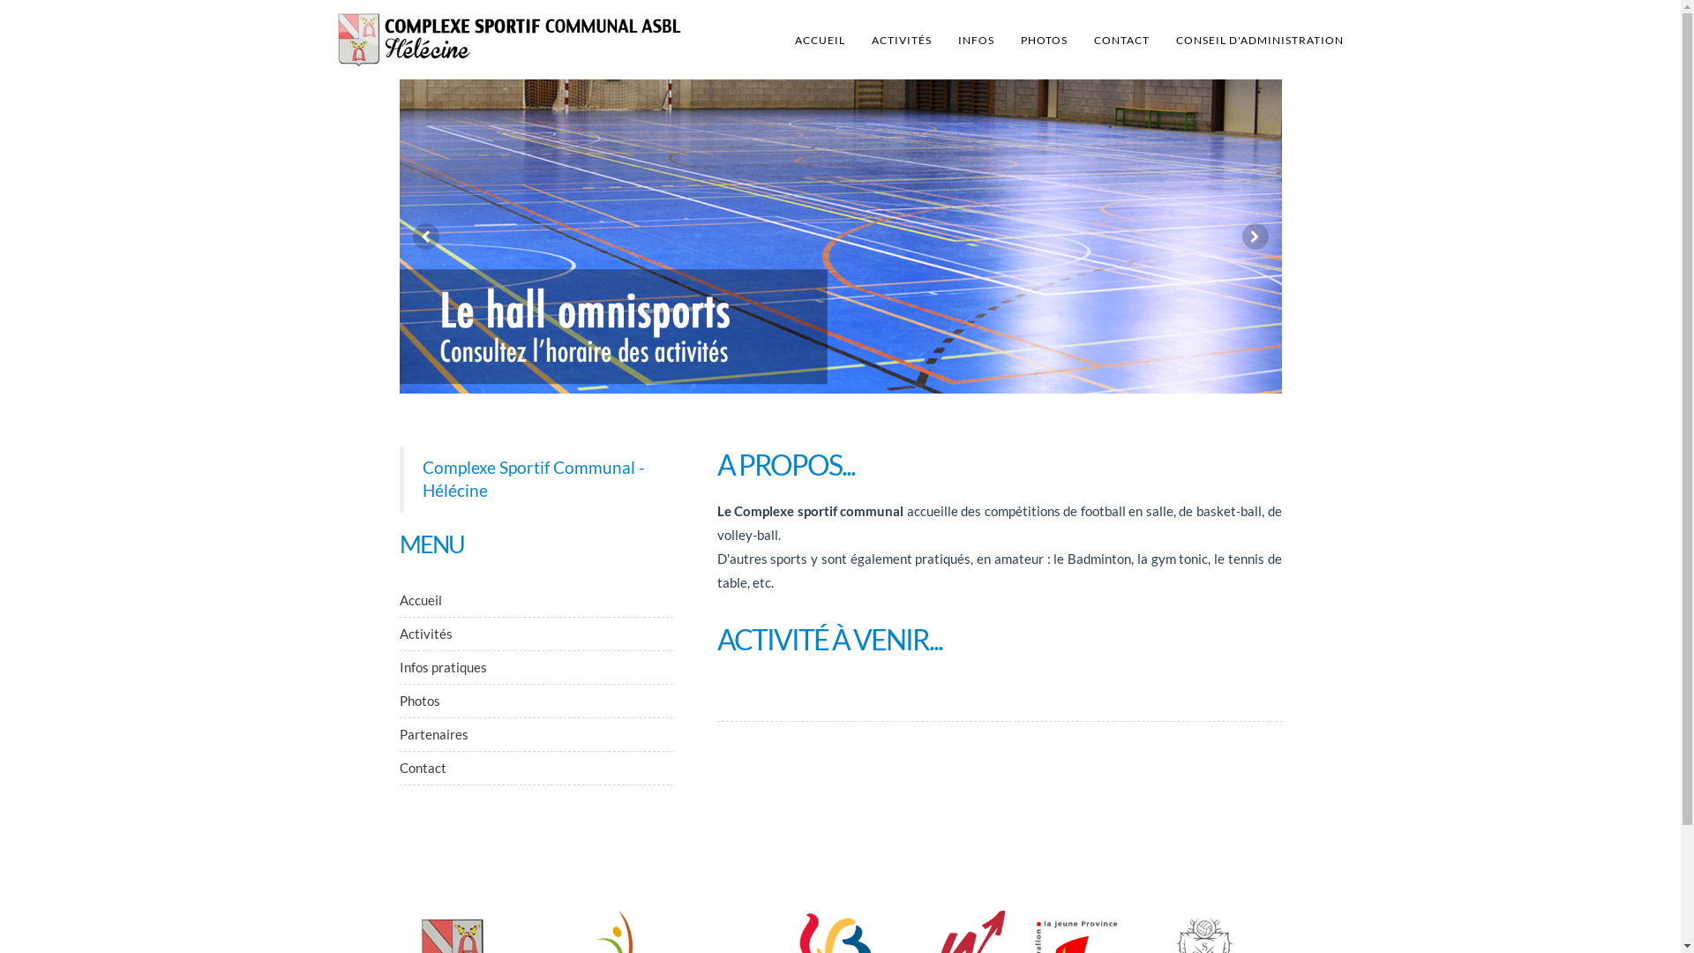  Describe the element at coordinates (1045, 40) in the screenshot. I see `PHOTOS` at that location.